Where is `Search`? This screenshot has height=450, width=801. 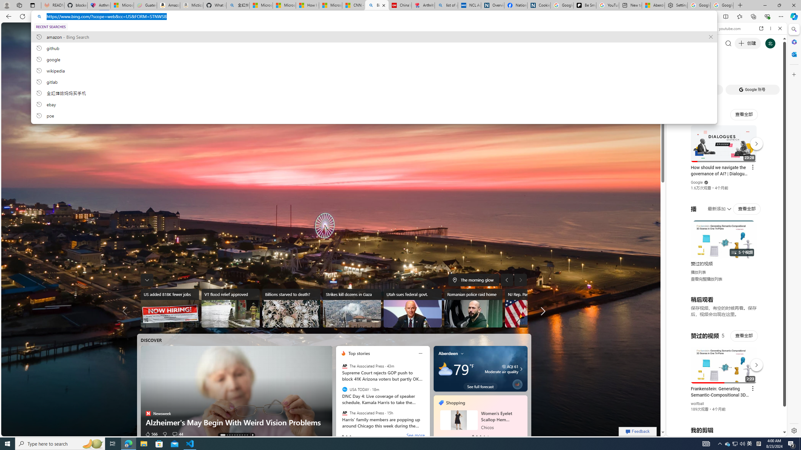
Search is located at coordinates (793, 29).